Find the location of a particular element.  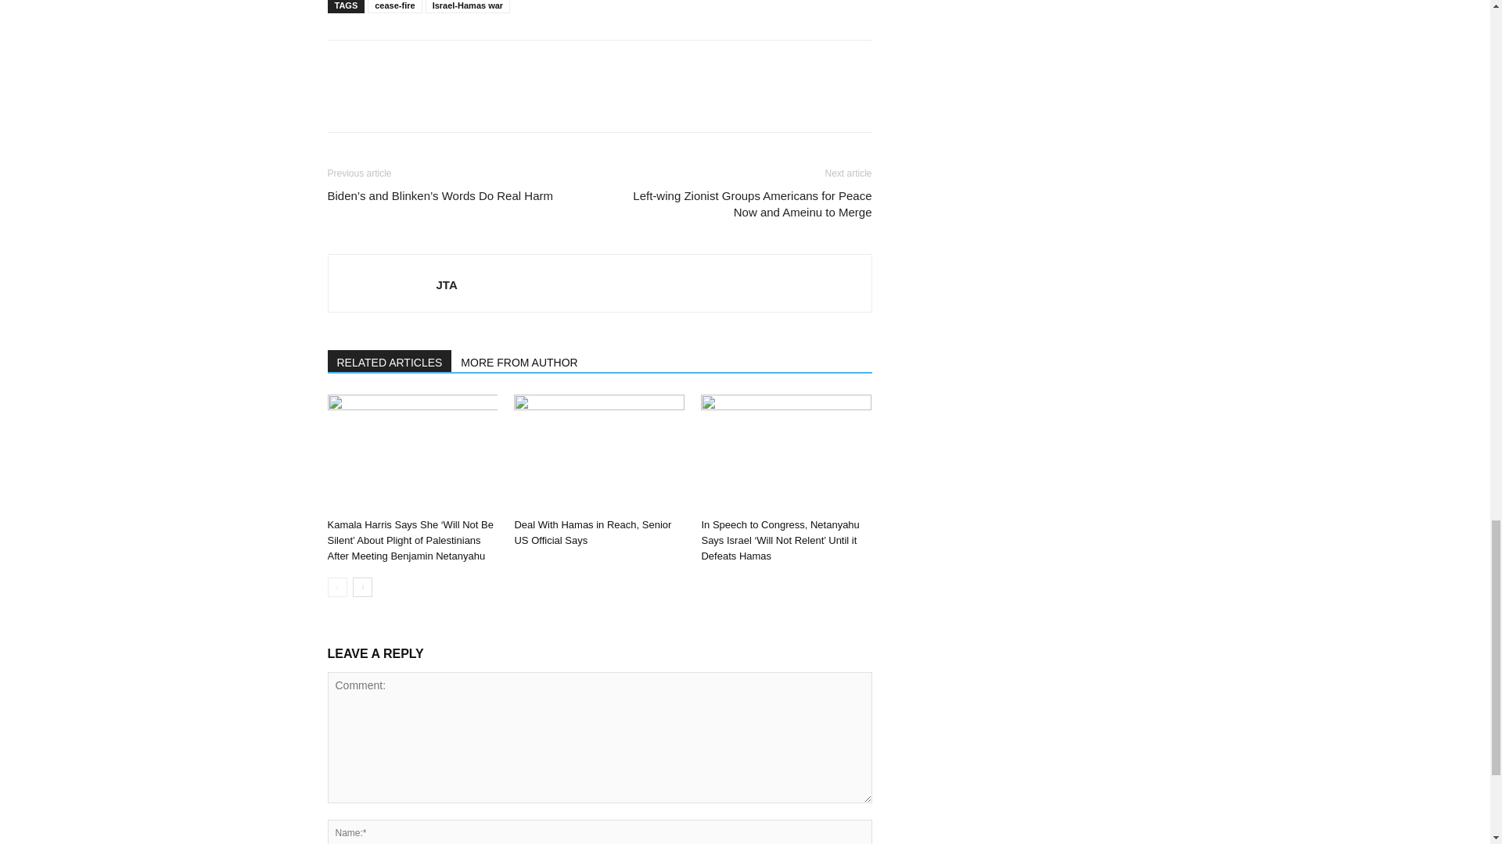

bottomFacebookLike is located at coordinates (444, 65).